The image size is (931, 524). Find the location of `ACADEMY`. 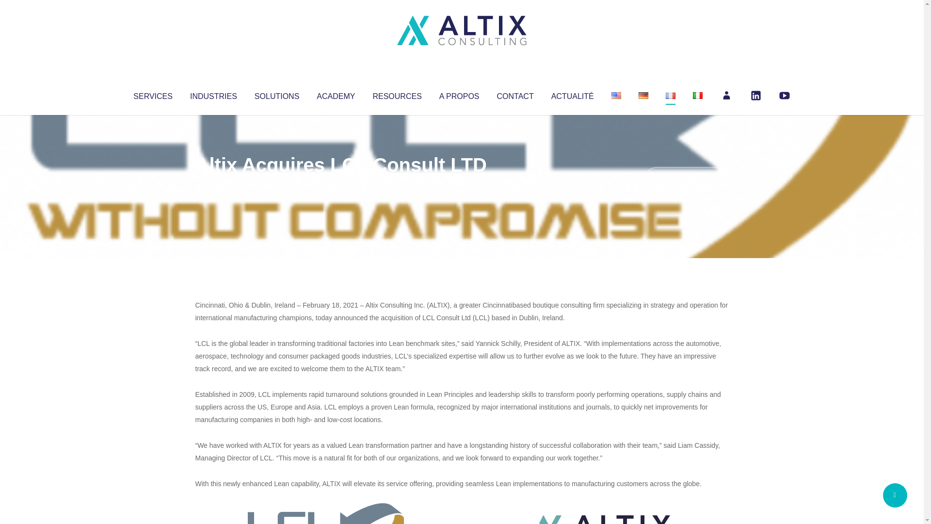

ACADEMY is located at coordinates (336, 94).